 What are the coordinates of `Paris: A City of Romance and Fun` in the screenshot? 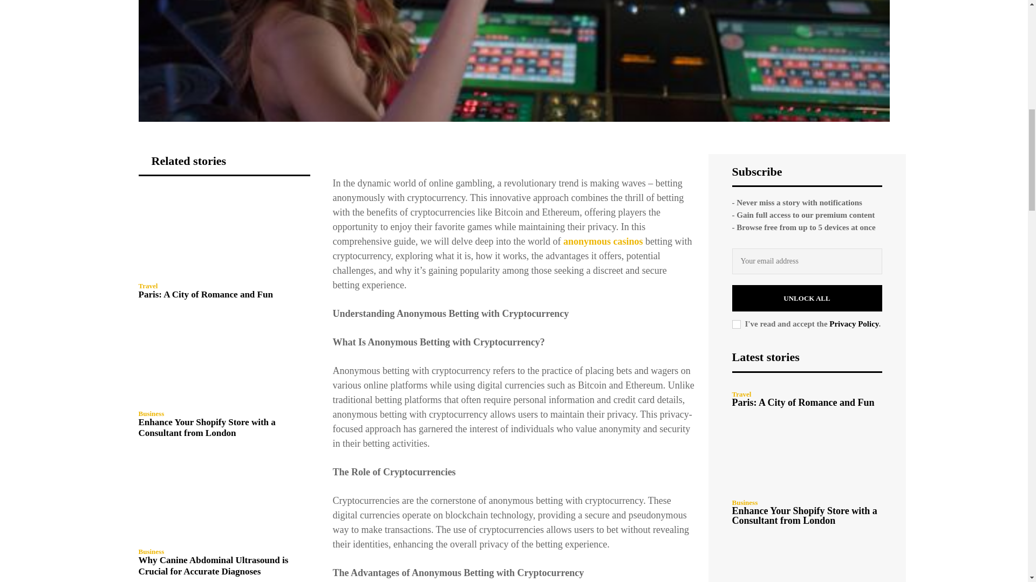 It's located at (205, 294).